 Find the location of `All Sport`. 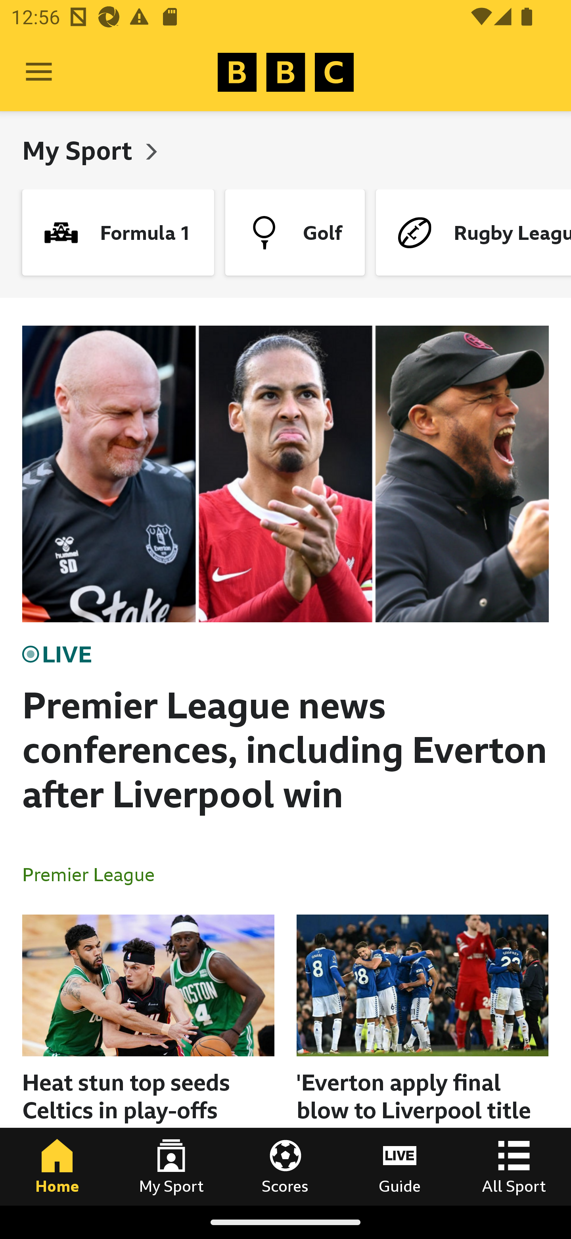

All Sport is located at coordinates (514, 1166).